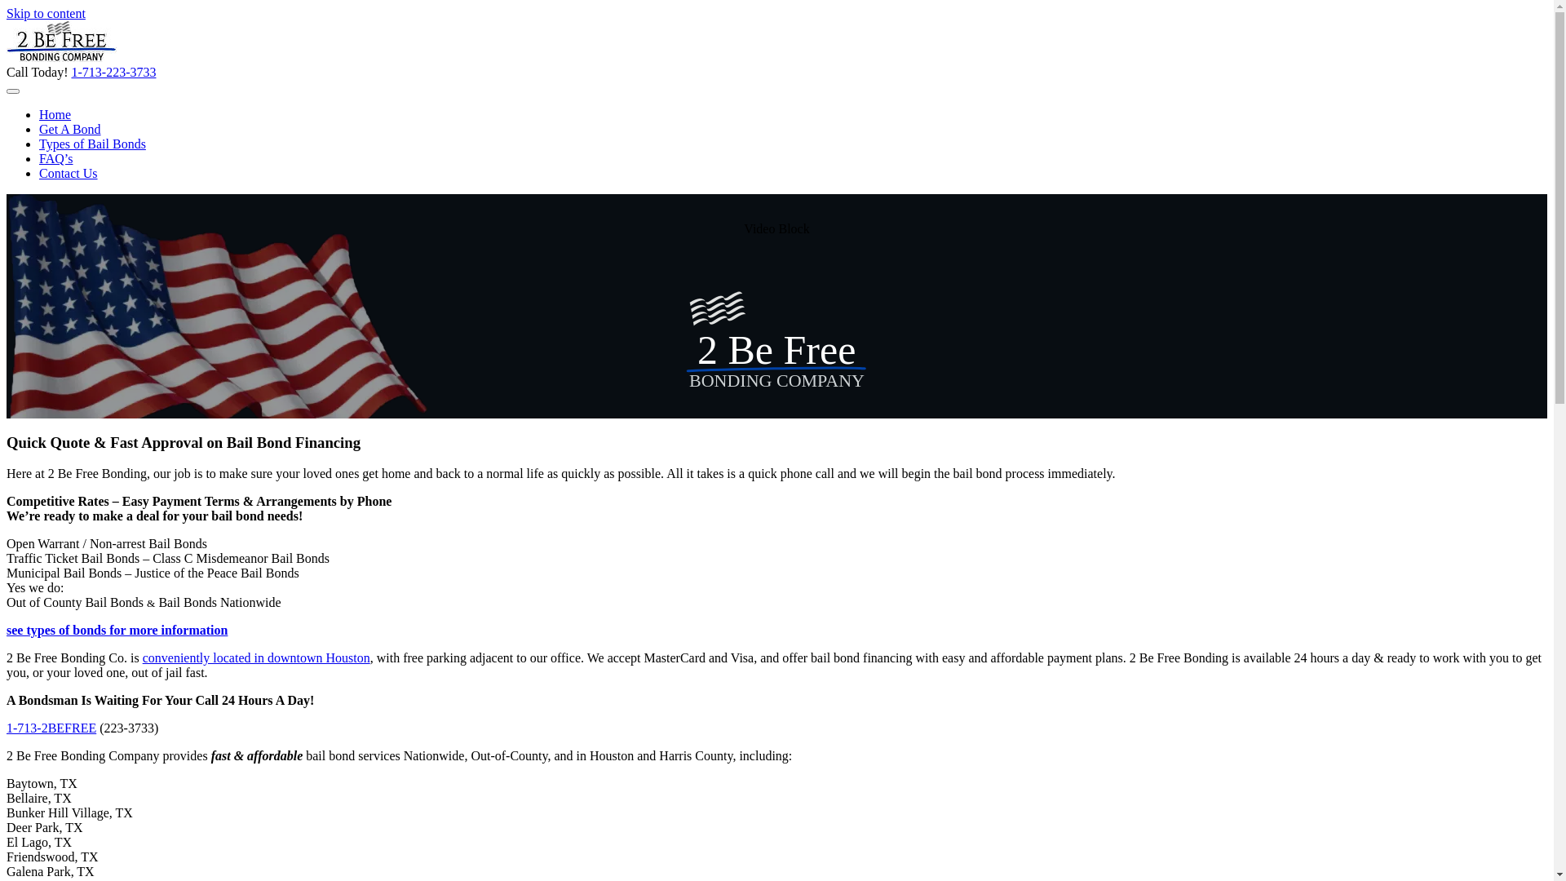 This screenshot has width=1566, height=881. I want to click on conveniently located in downtown Houston, so click(256, 657).